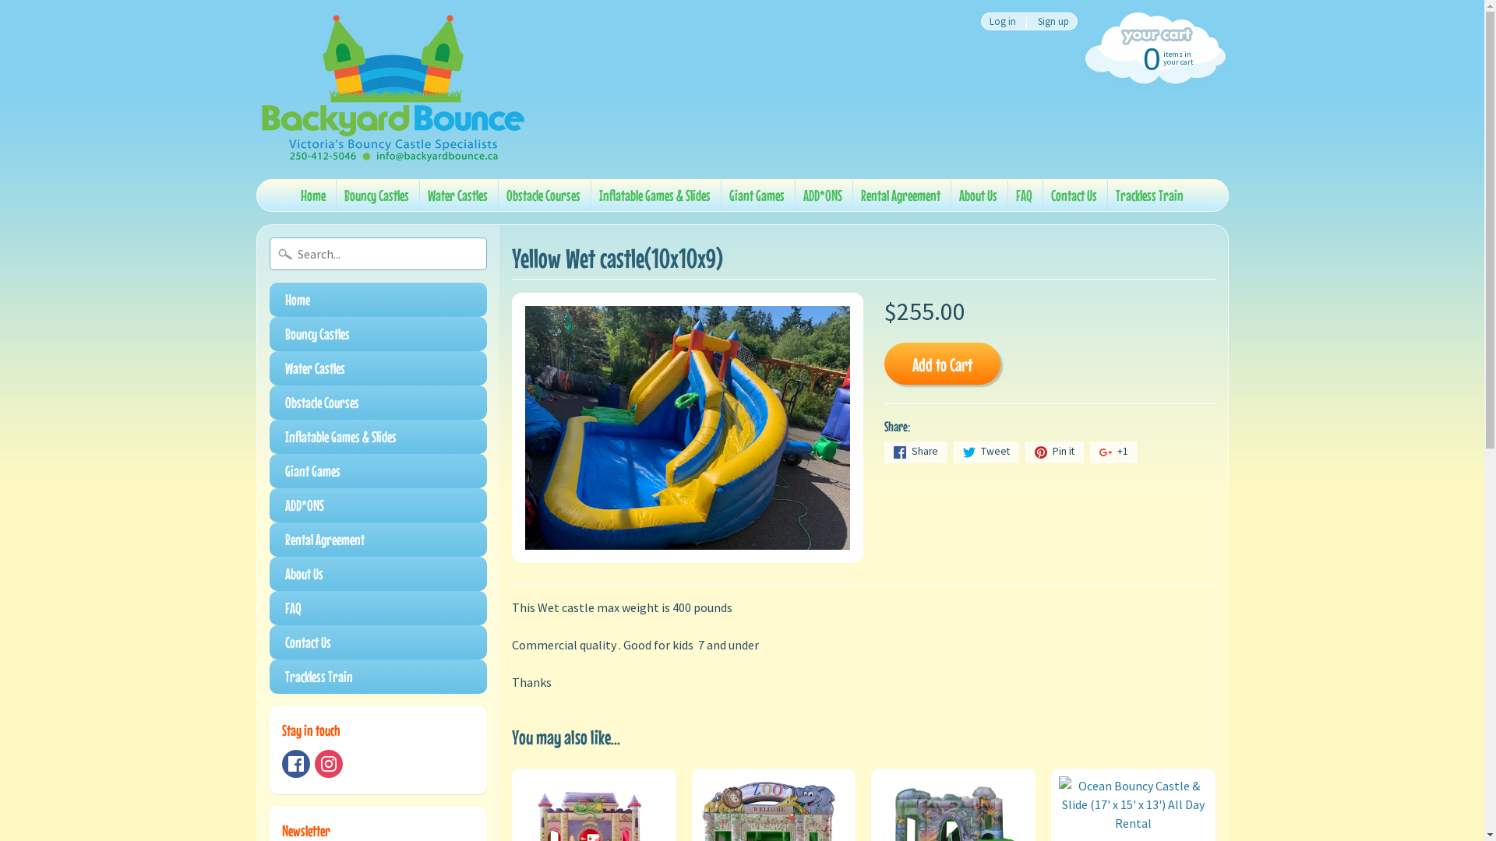 Image resolution: width=1496 pixels, height=841 pixels. I want to click on Backyard Bounce, so click(392, 90).